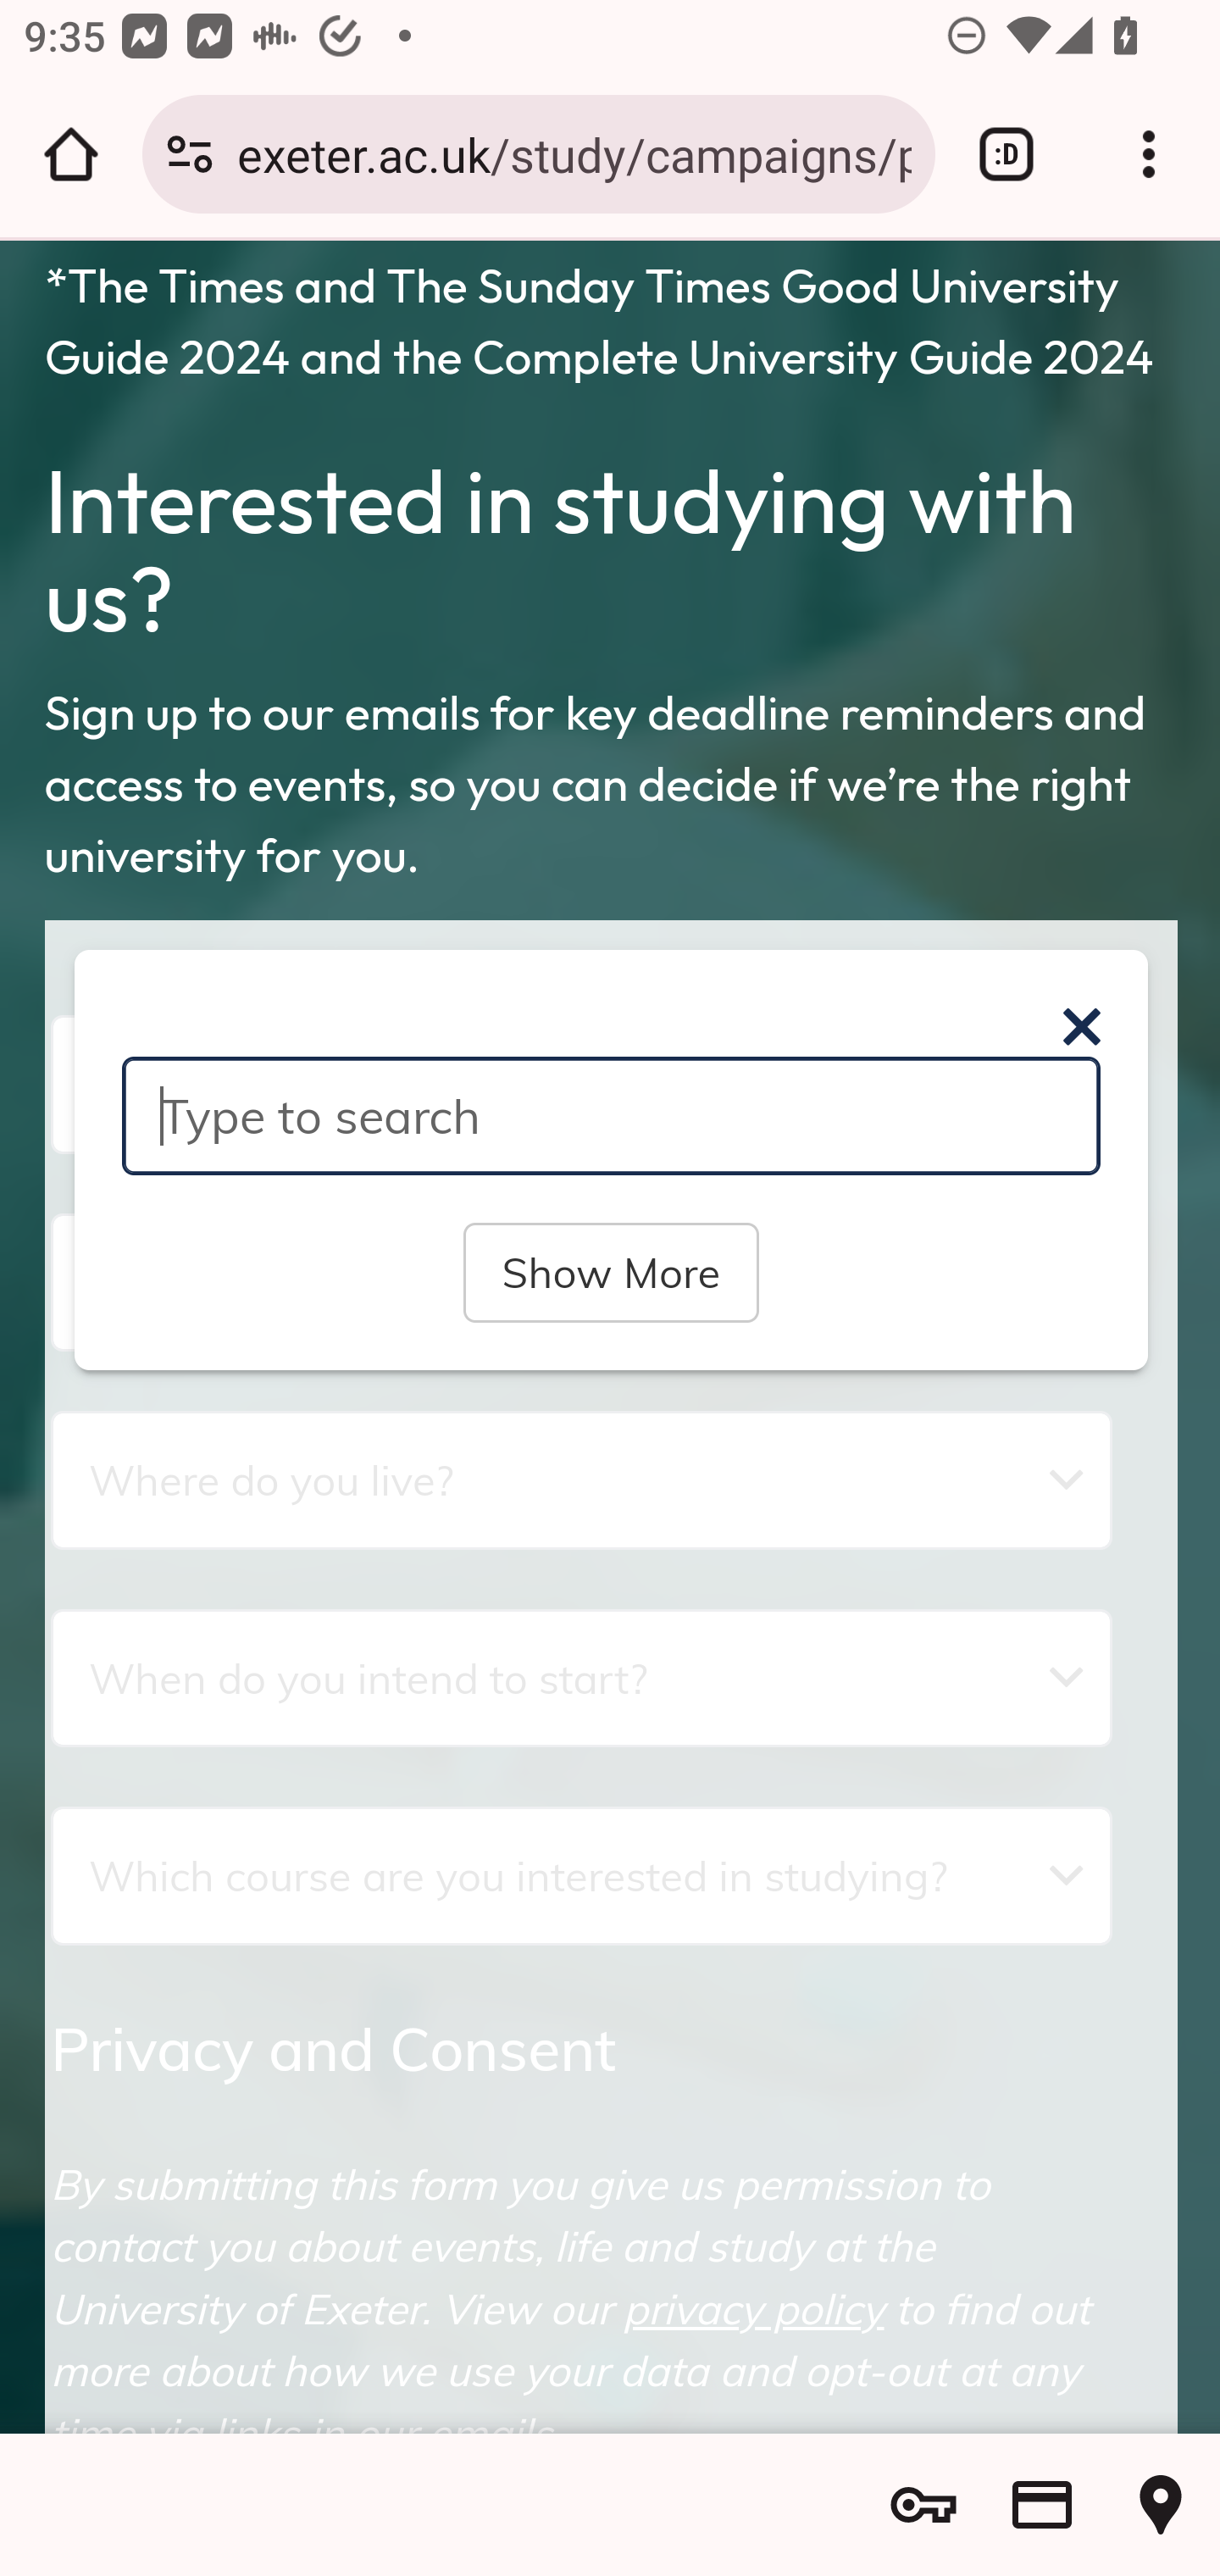 This screenshot has height=2576, width=1220. I want to click on Link privacy policy privacy policy, so click(754, 2308).